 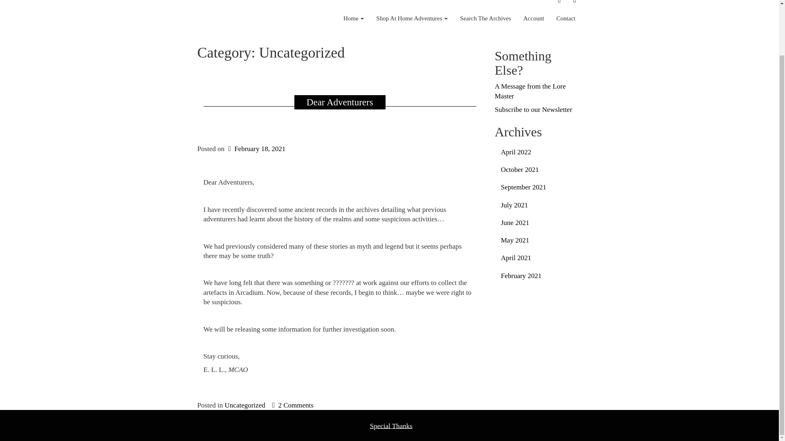 What do you see at coordinates (534, 18) in the screenshot?
I see `Account` at bounding box center [534, 18].